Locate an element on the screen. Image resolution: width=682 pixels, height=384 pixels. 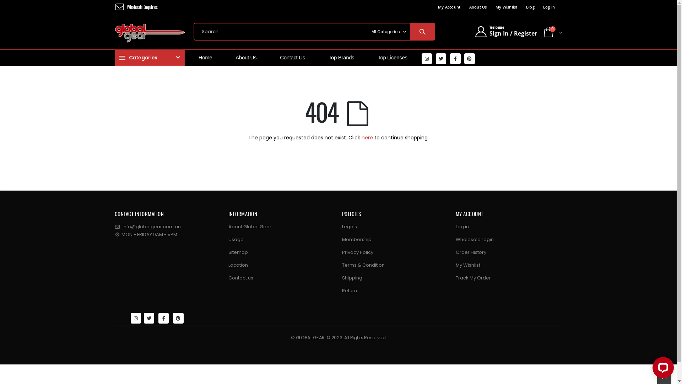
Top Brands is located at coordinates (344, 58).